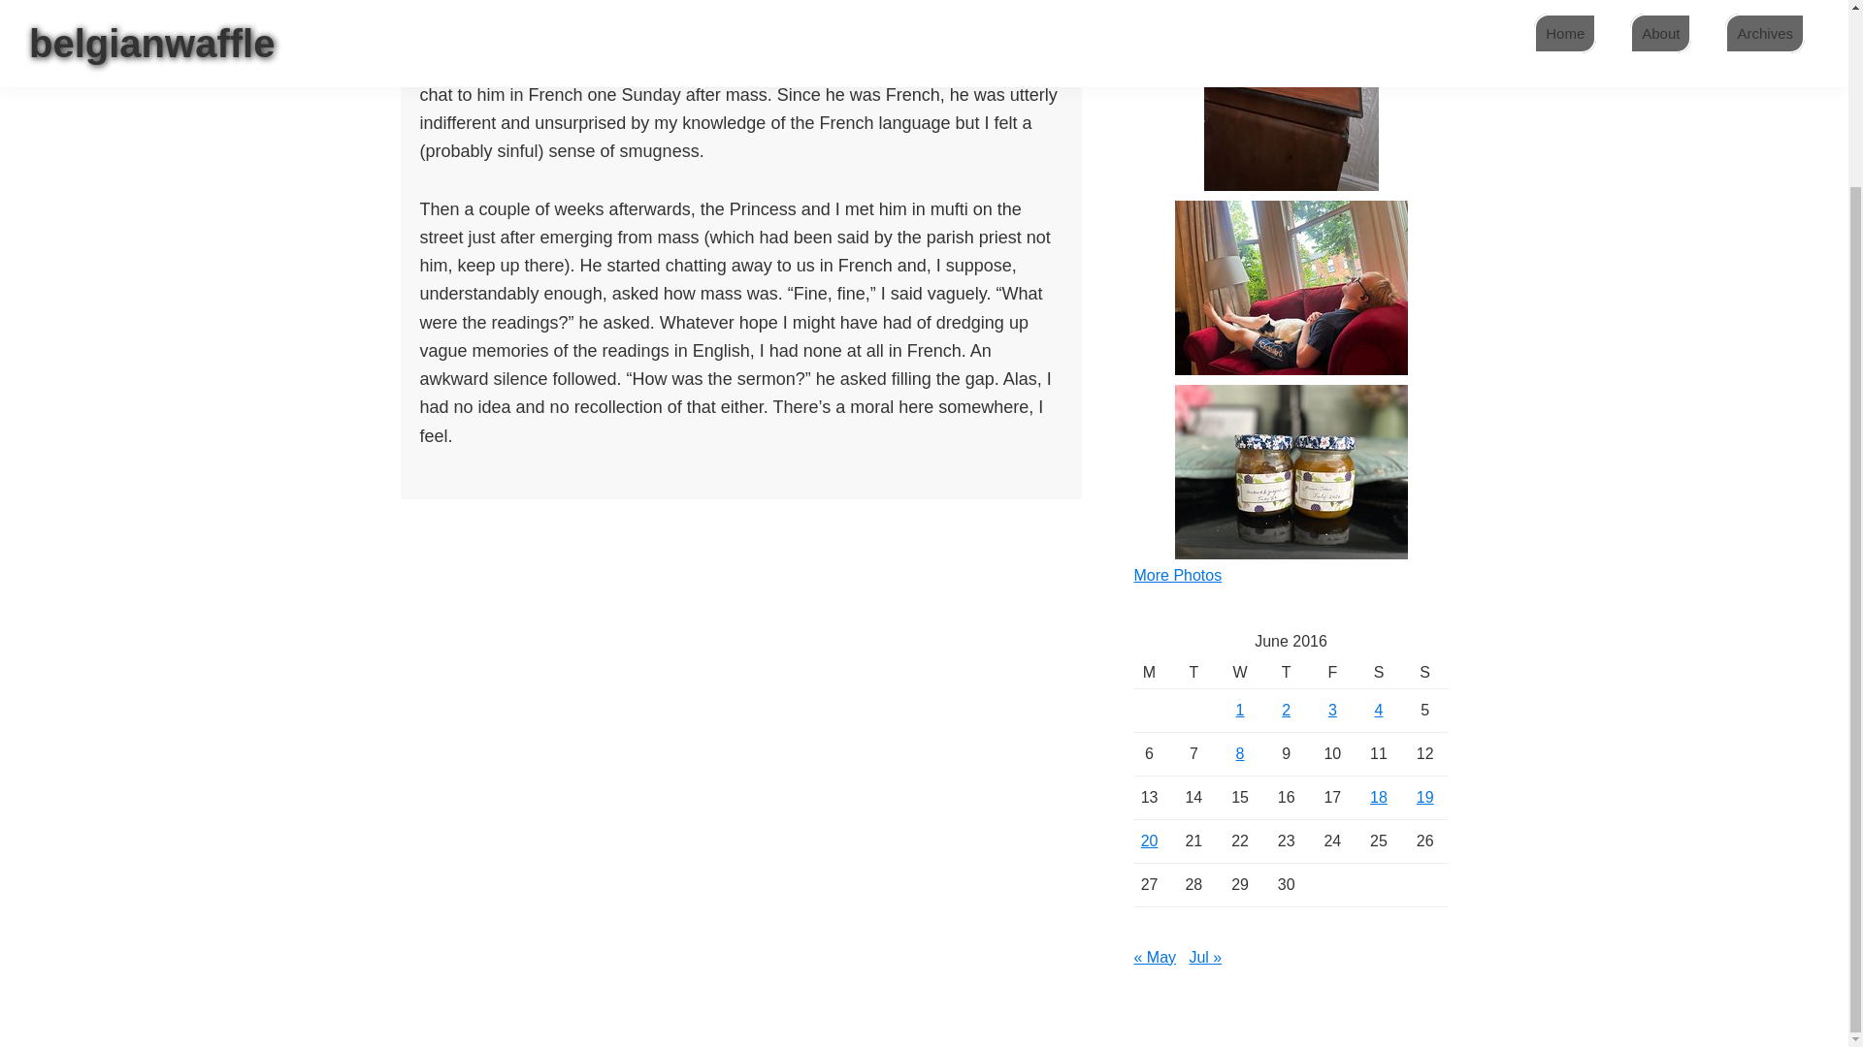  Describe the element at coordinates (1378, 797) in the screenshot. I see `18` at that location.